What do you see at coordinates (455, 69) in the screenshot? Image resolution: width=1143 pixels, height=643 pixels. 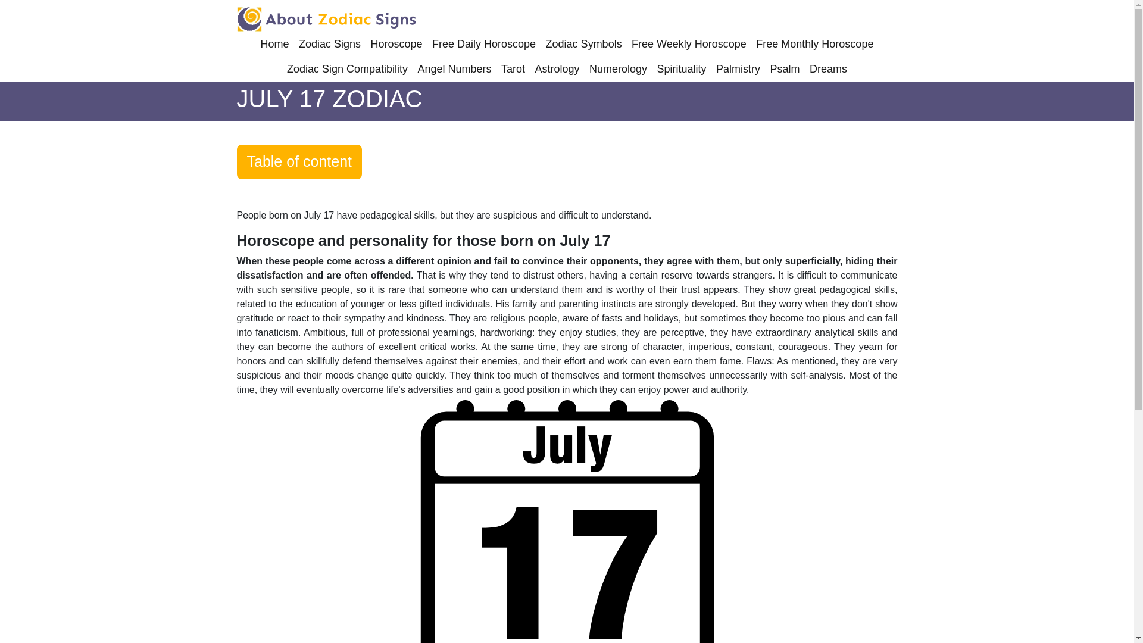 I see `Angel Numbers` at bounding box center [455, 69].